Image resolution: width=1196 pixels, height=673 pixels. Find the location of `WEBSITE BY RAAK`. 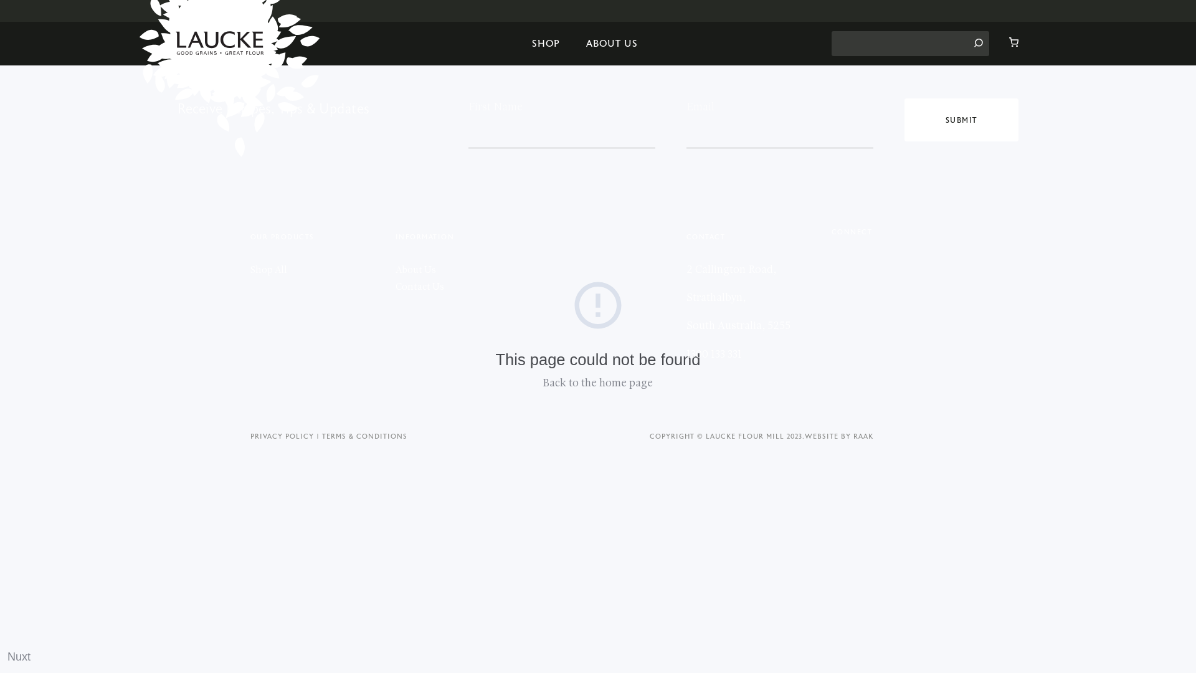

WEBSITE BY RAAK is located at coordinates (839, 436).